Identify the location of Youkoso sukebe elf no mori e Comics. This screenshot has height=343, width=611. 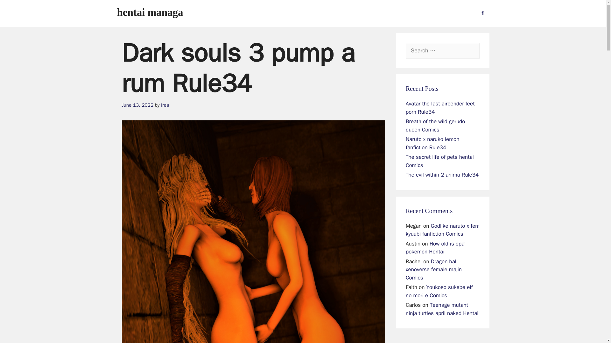
(439, 291).